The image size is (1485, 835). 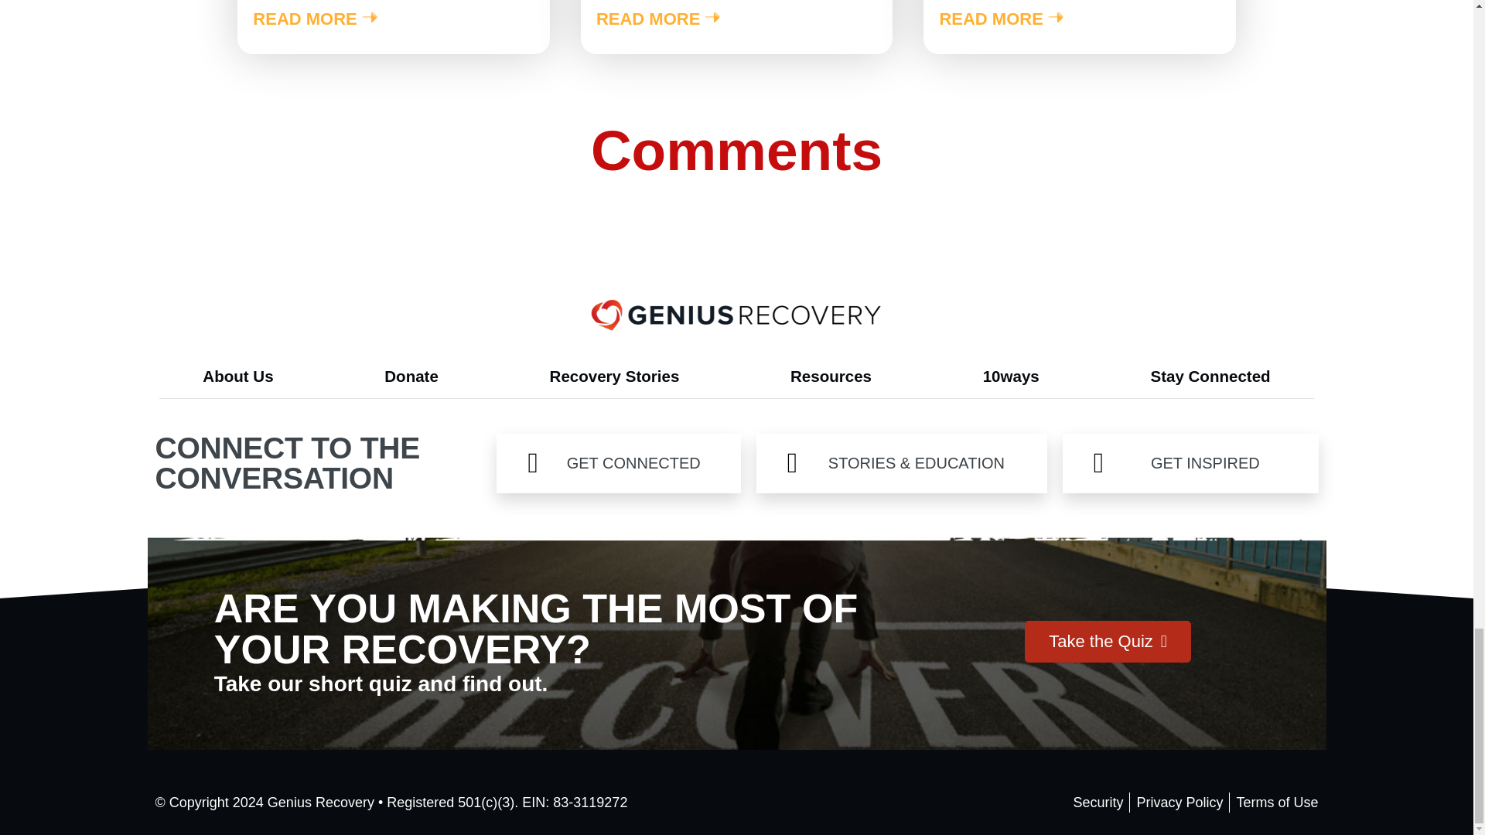 I want to click on Resources, so click(x=831, y=376).